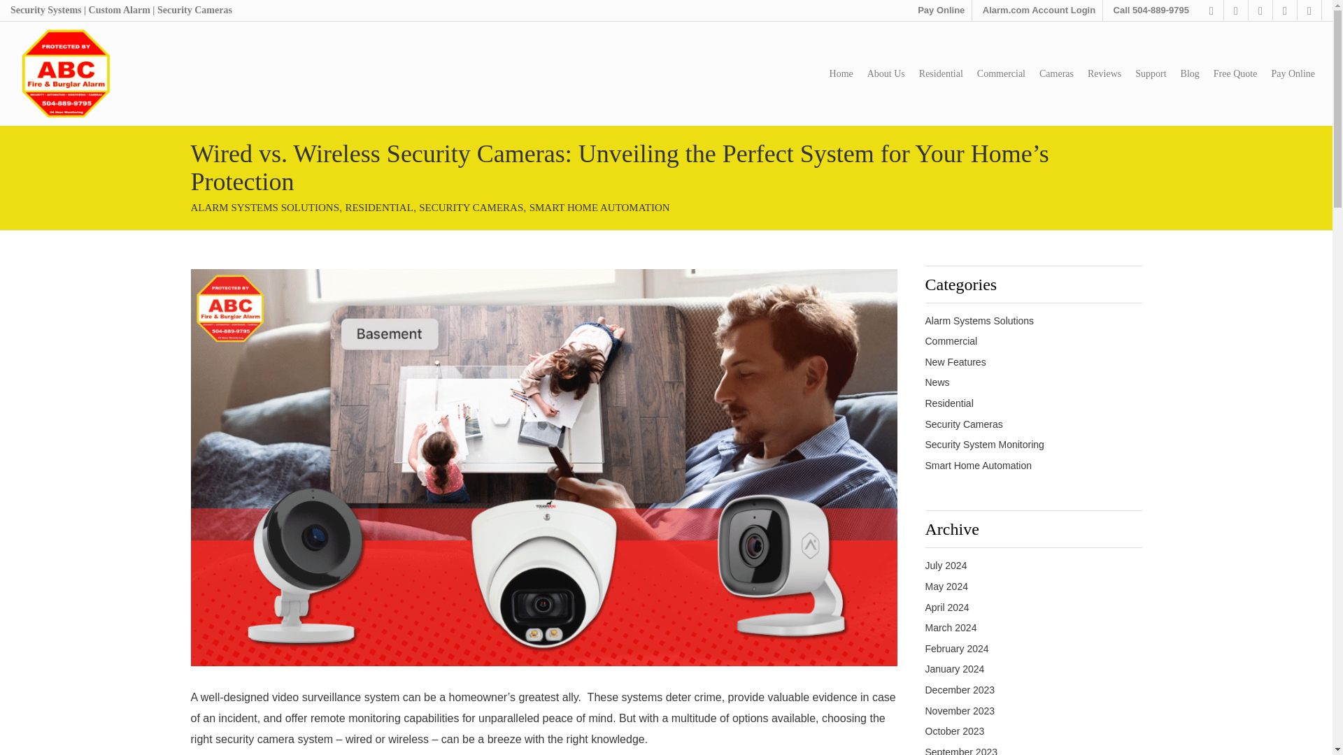 Image resolution: width=1343 pixels, height=755 pixels. What do you see at coordinates (841, 73) in the screenshot?
I see `Home` at bounding box center [841, 73].